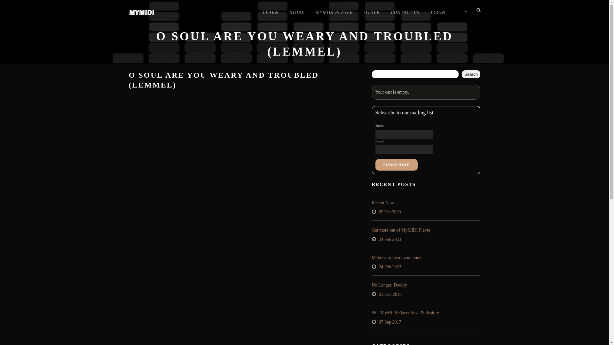 Image resolution: width=614 pixels, height=345 pixels. What do you see at coordinates (390, 267) in the screenshot?
I see `24 Feb 2023` at bounding box center [390, 267].